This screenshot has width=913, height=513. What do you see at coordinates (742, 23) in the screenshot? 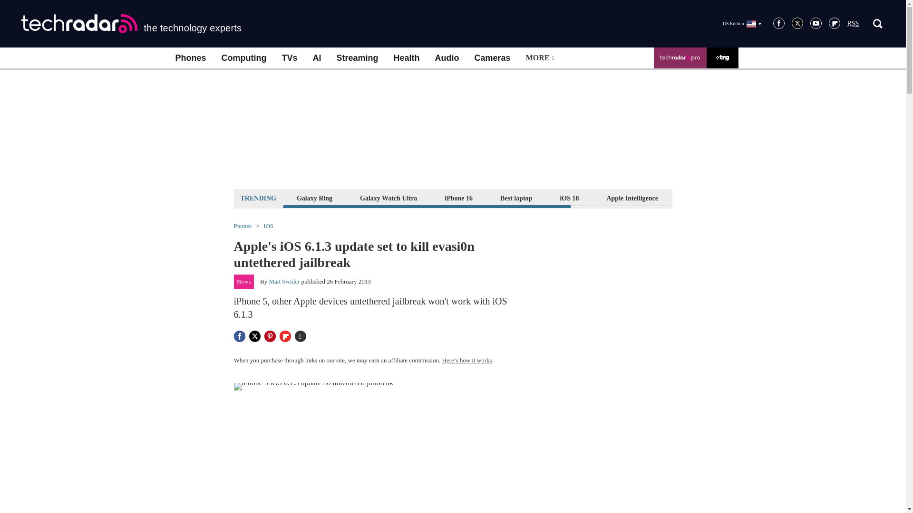
I see `US Edition` at bounding box center [742, 23].